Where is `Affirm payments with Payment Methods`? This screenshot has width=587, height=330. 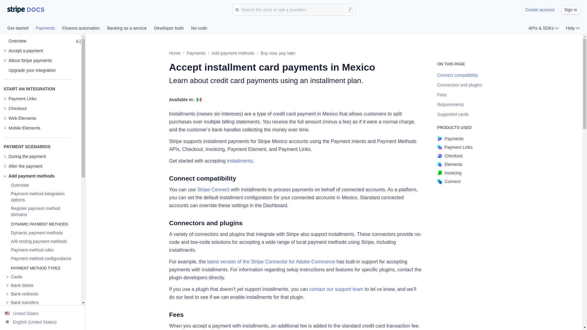 Affirm payments with Payment Methods is located at coordinates (17, 320).